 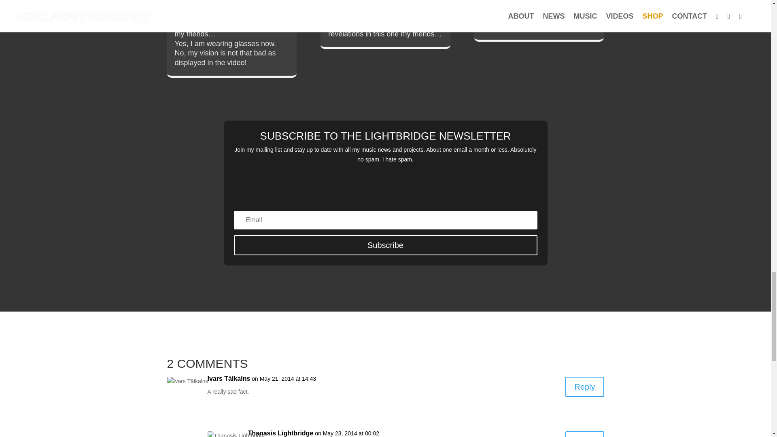 What do you see at coordinates (224, 2) in the screenshot?
I see `I WEAR GLASSES THAT CAN SEE GHOSTS` at bounding box center [224, 2].